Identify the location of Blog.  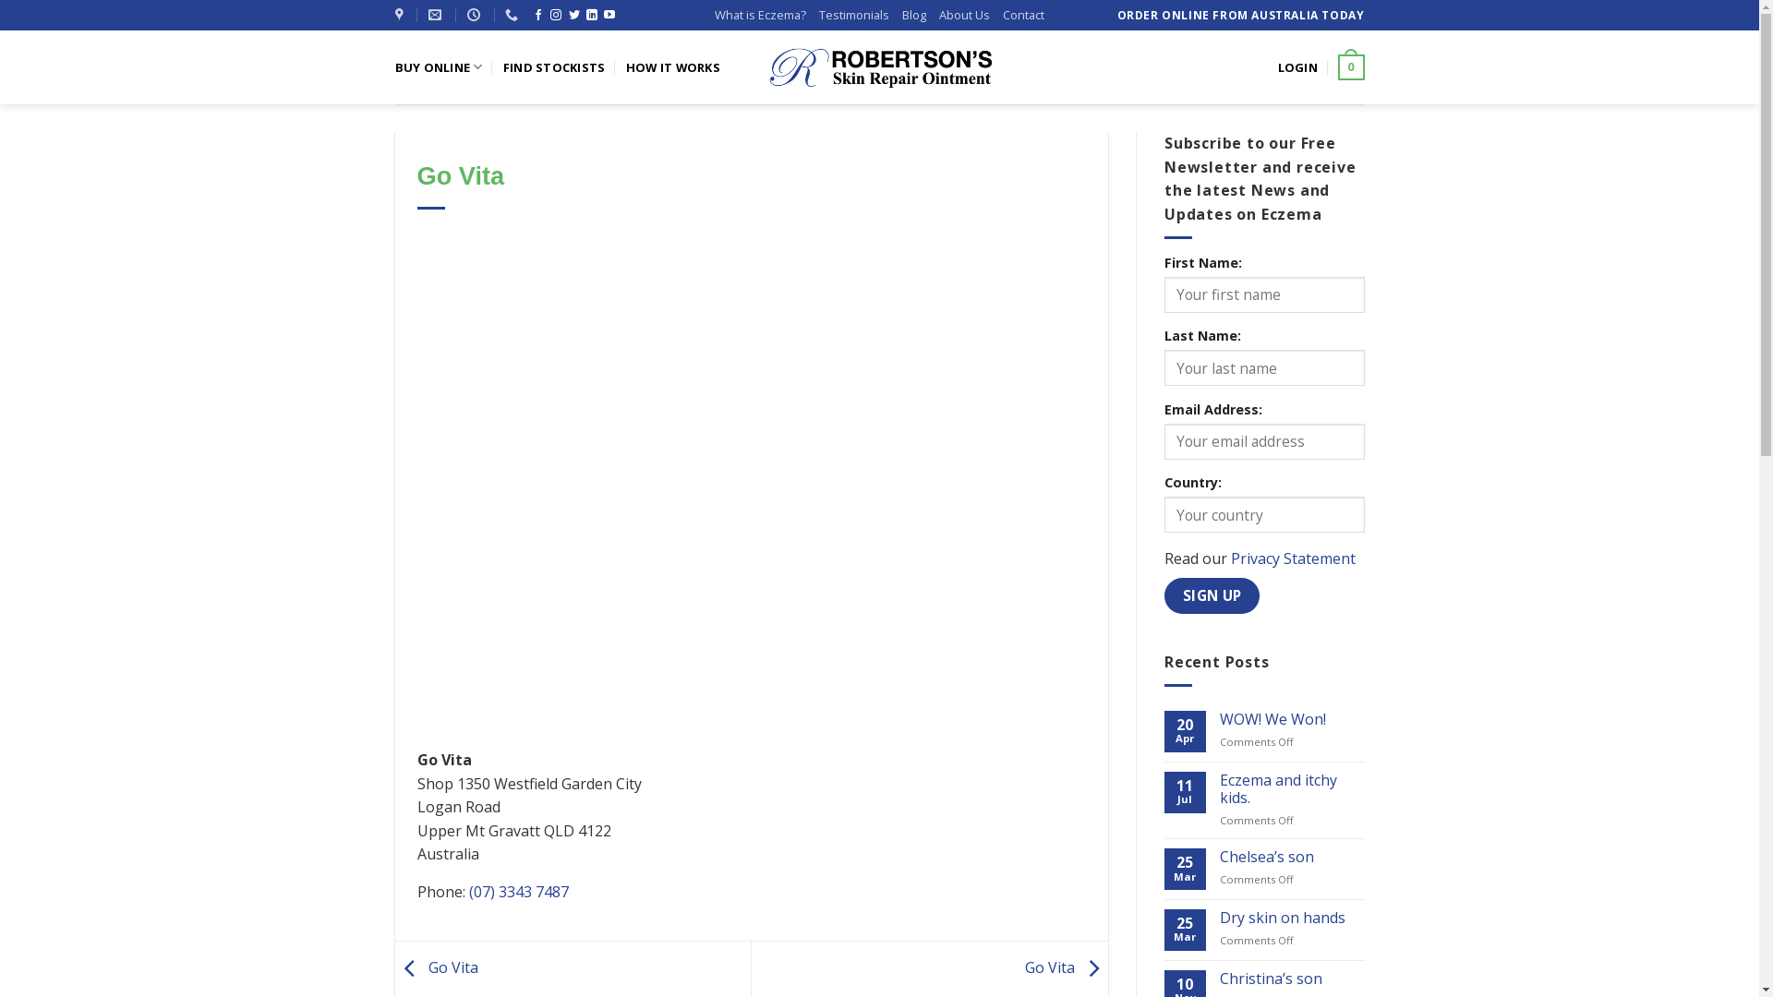
(914, 15).